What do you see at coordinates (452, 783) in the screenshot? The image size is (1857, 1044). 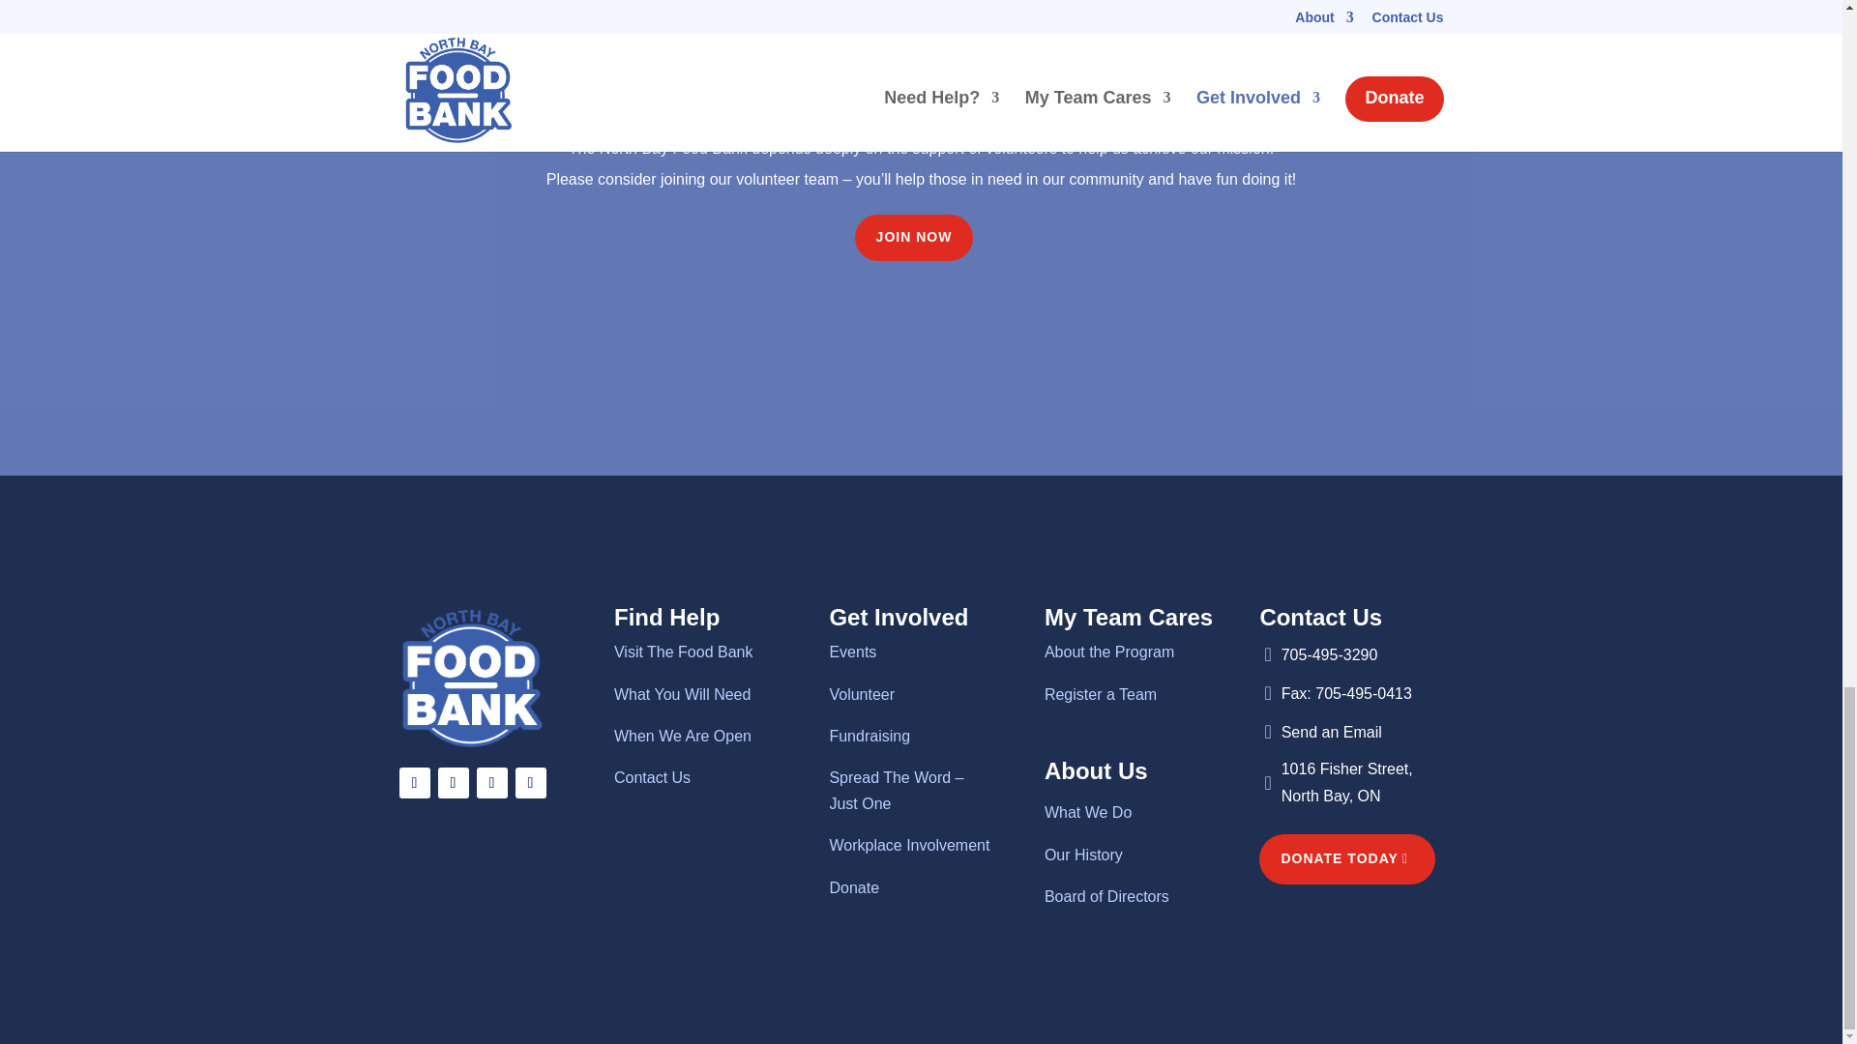 I see `Follow` at bounding box center [452, 783].